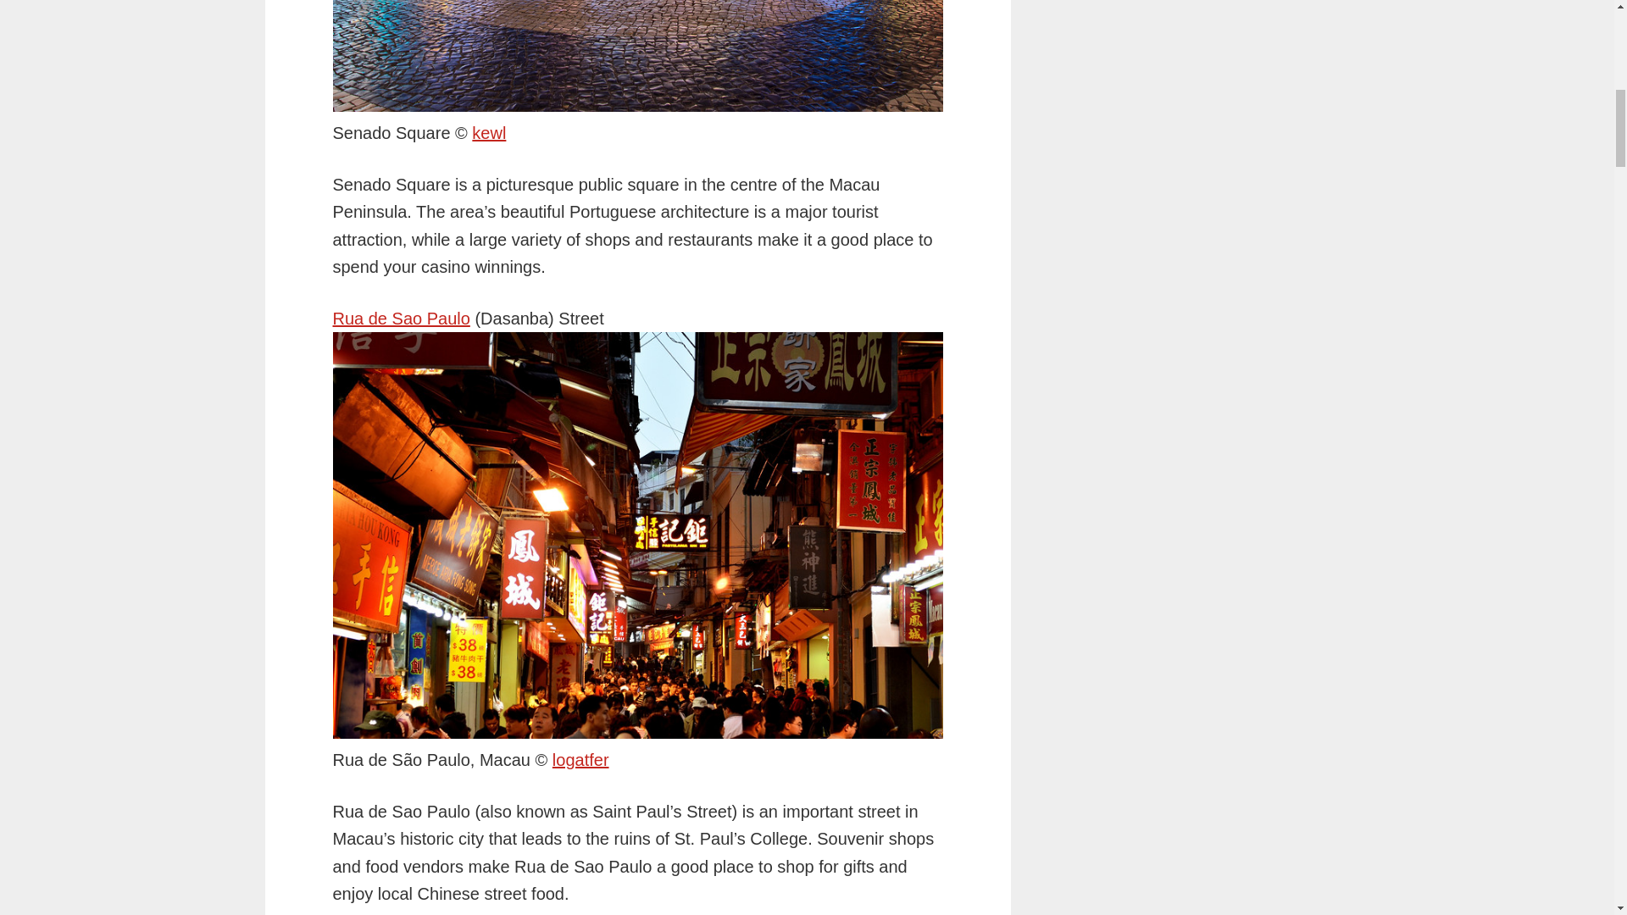  What do you see at coordinates (488, 132) in the screenshot?
I see `Senado Square` at bounding box center [488, 132].